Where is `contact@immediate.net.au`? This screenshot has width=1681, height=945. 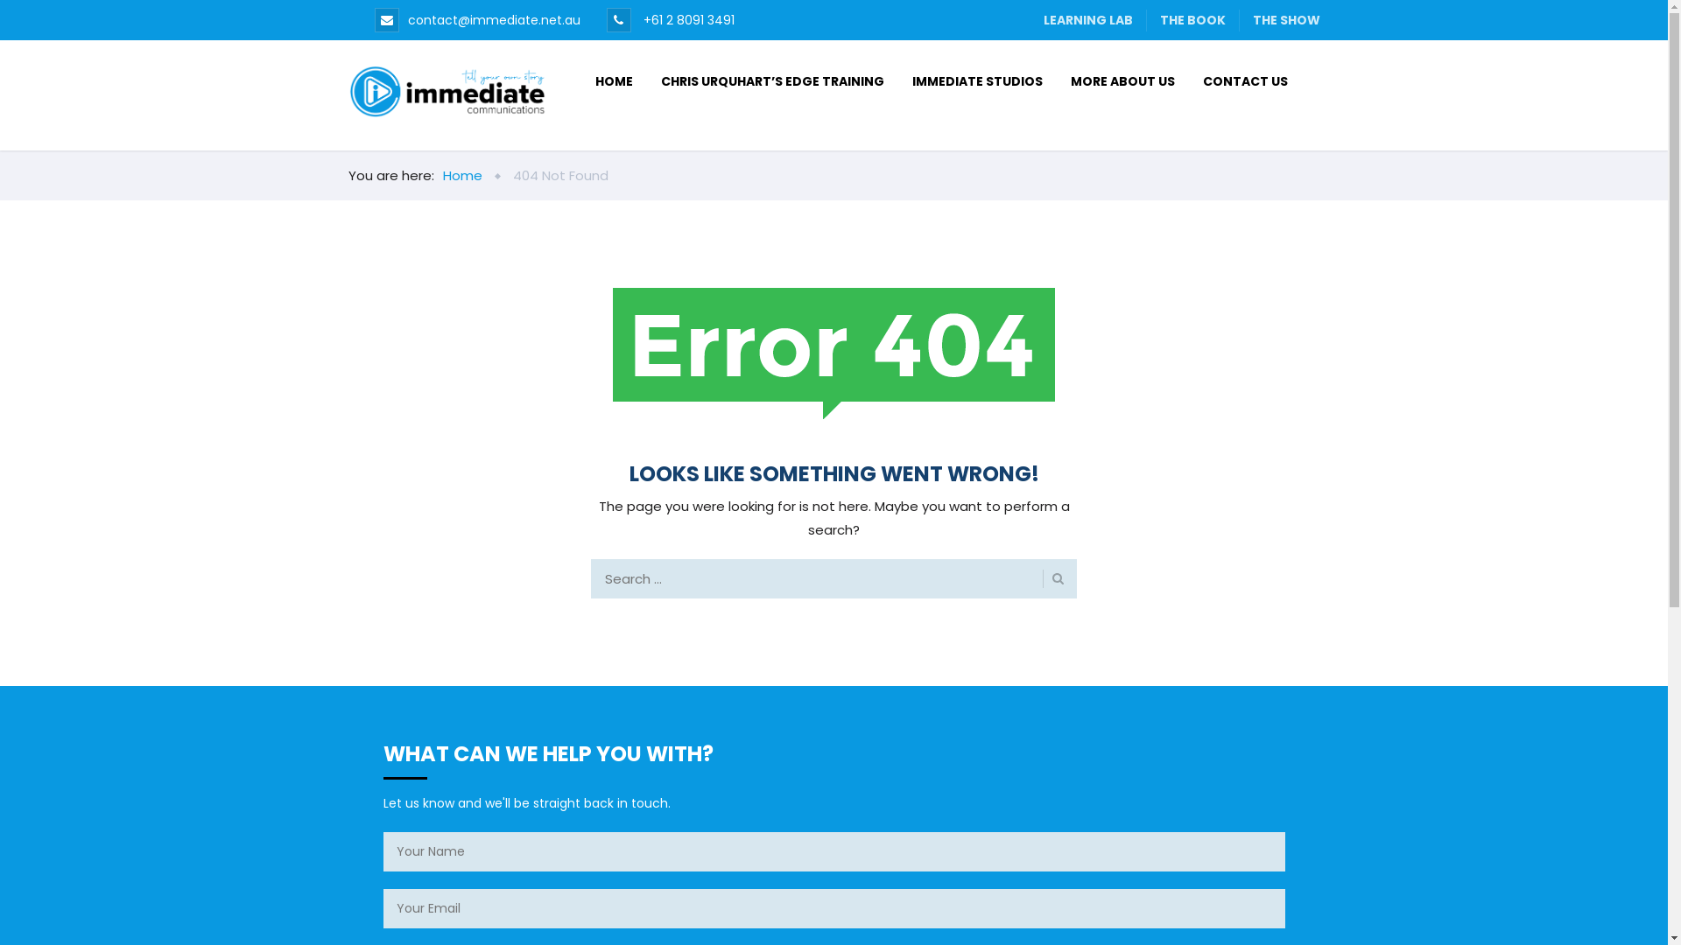
contact@immediate.net.au is located at coordinates (494, 20).